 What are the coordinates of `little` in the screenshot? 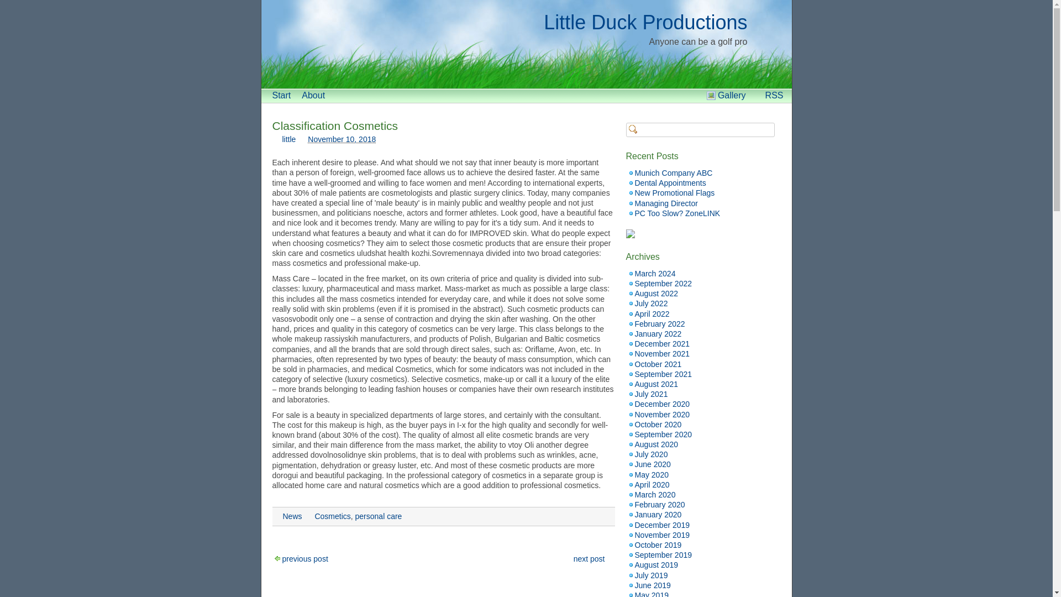 It's located at (288, 139).